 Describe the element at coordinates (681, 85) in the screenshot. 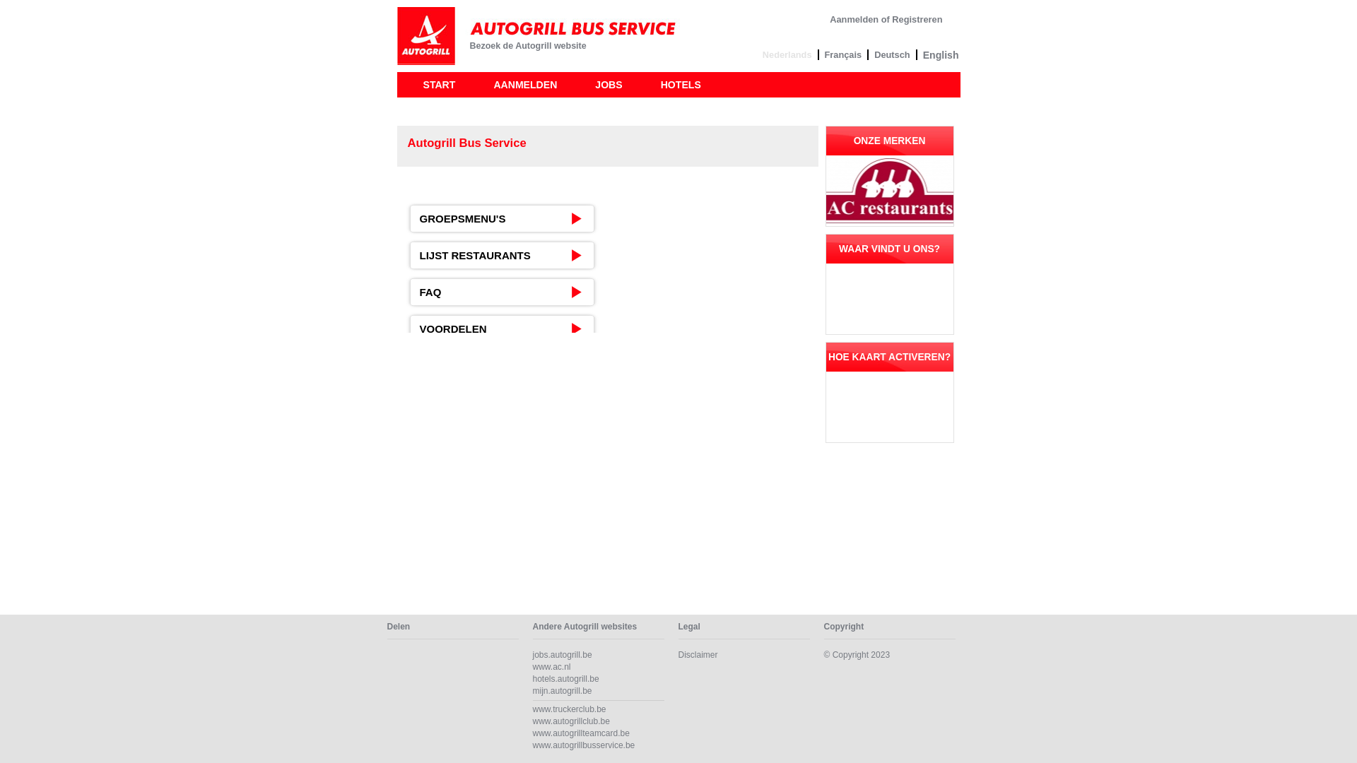

I see `HOTELS` at that location.